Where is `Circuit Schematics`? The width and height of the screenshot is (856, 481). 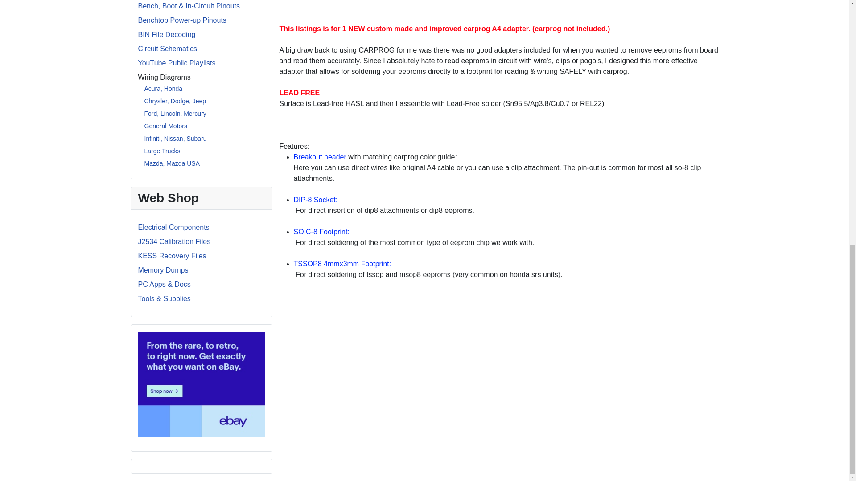 Circuit Schematics is located at coordinates (167, 49).